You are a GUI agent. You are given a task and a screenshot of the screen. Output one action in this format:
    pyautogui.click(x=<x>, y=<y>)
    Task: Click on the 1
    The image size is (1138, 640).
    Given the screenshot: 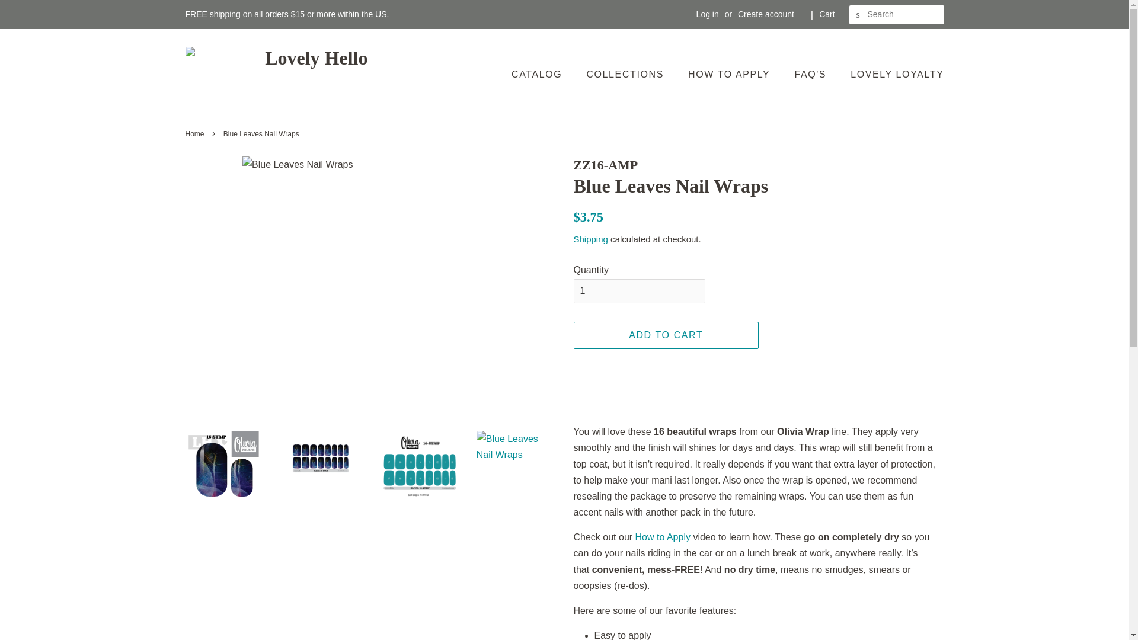 What is the action you would take?
    pyautogui.click(x=639, y=290)
    